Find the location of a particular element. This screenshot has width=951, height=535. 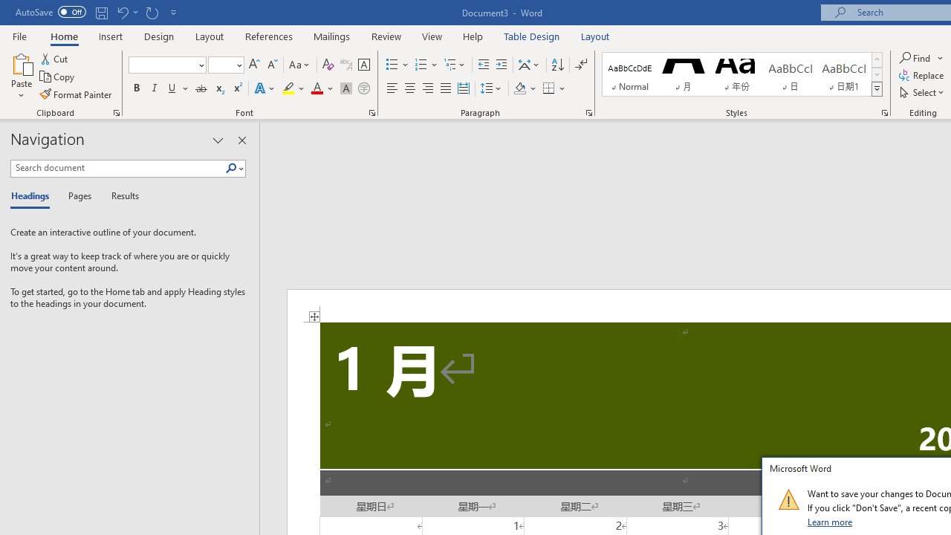

Text Effects and Typography is located at coordinates (265, 89).